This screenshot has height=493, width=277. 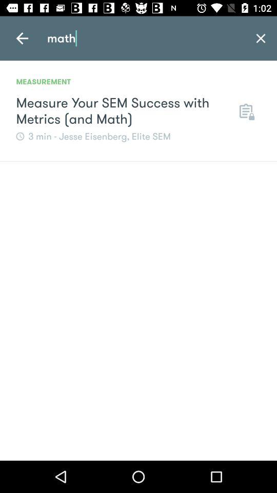 I want to click on tap item to the right of measure your sem item, so click(x=246, y=111).